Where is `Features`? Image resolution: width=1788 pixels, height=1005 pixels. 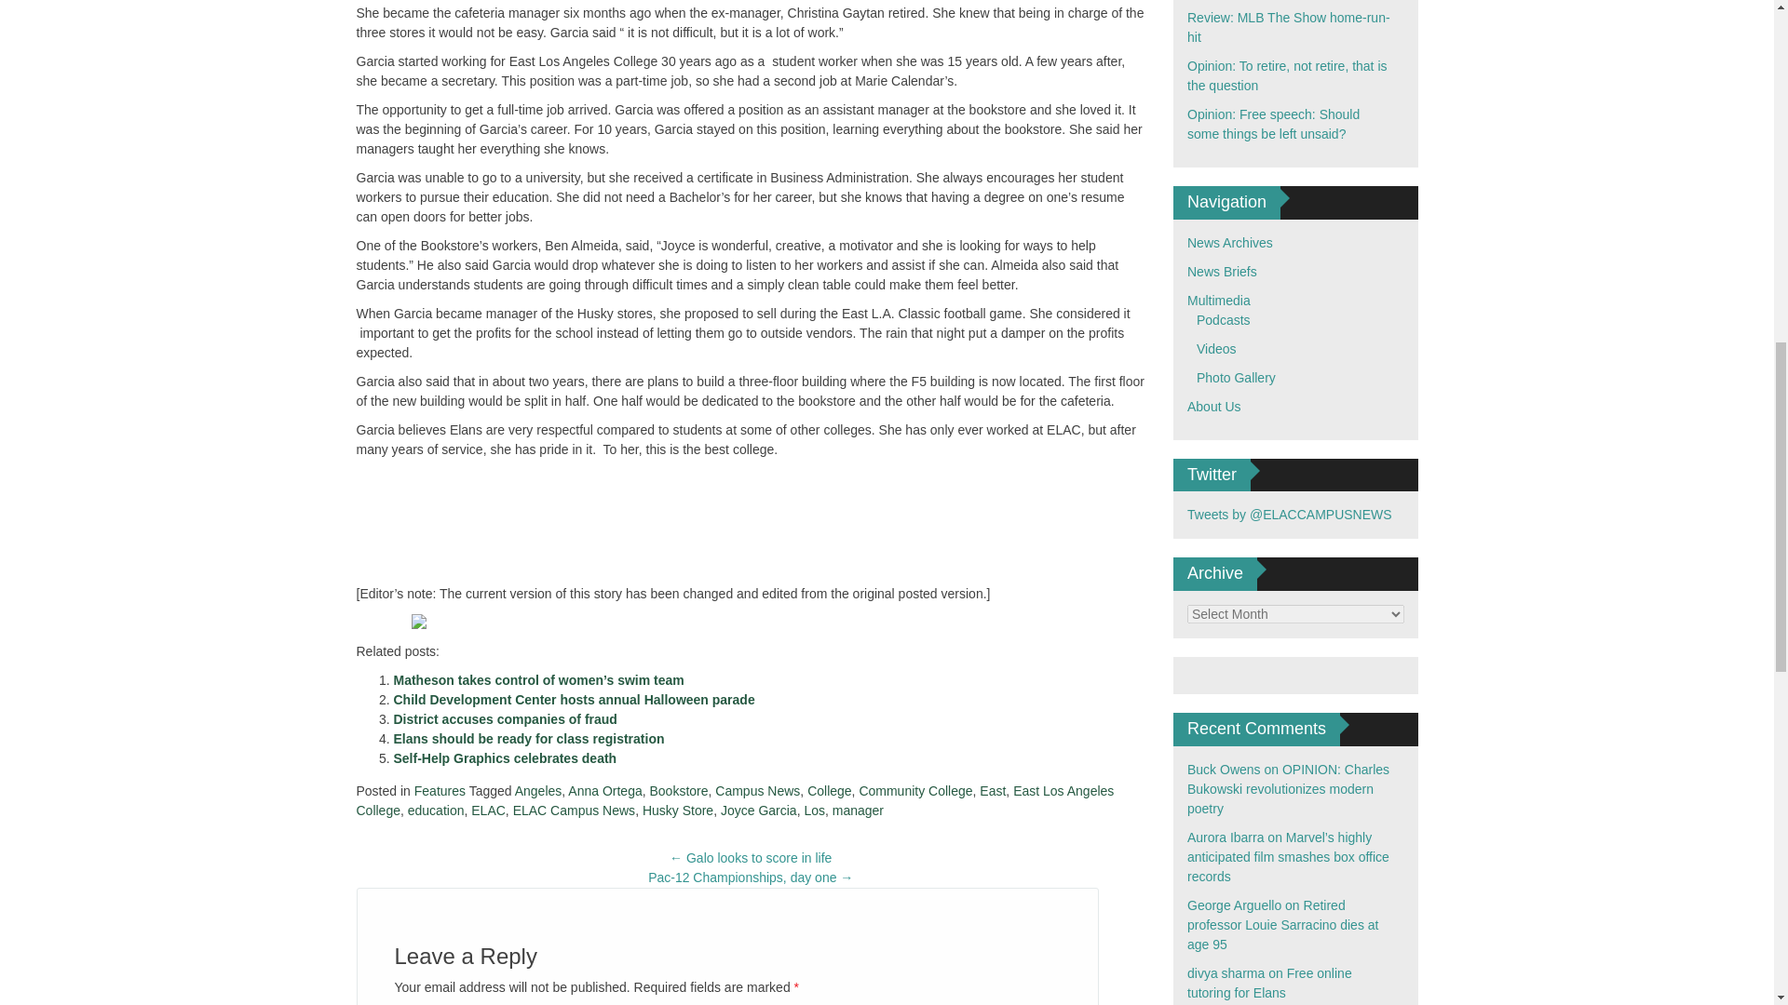 Features is located at coordinates (440, 791).